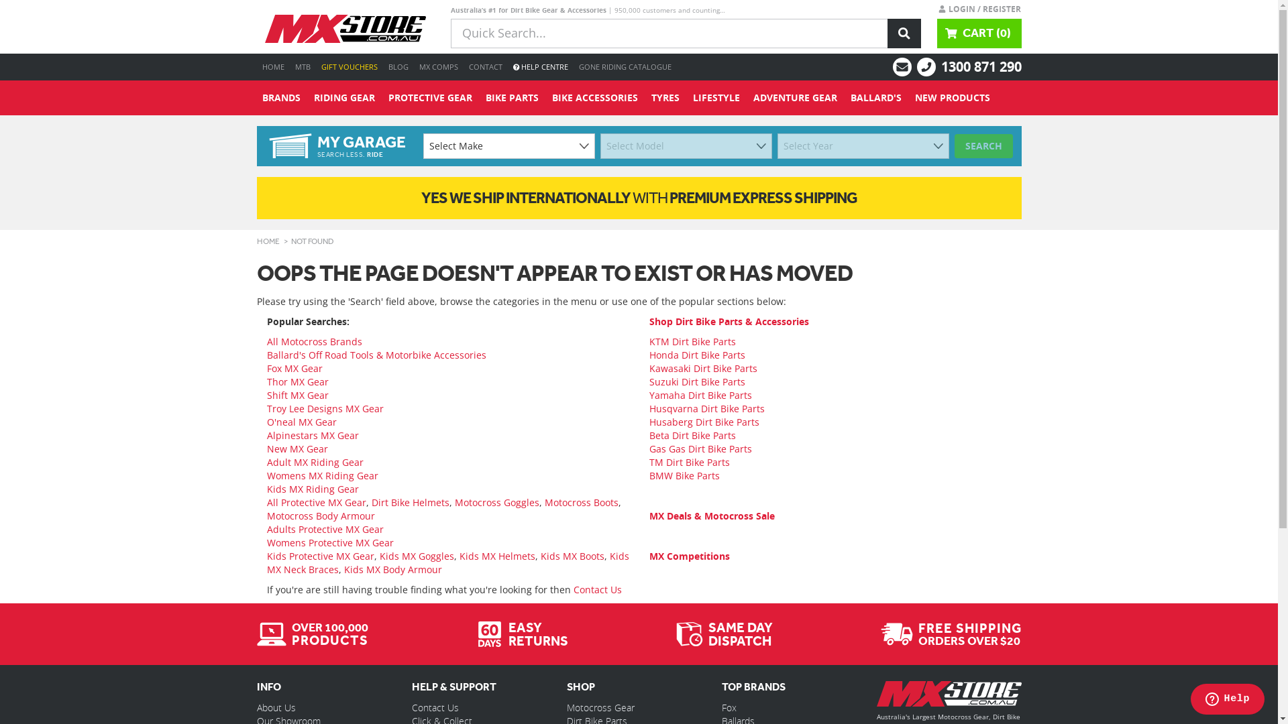 The image size is (1288, 724). Describe the element at coordinates (392, 570) in the screenshot. I see `Kids MX Body Armour` at that location.